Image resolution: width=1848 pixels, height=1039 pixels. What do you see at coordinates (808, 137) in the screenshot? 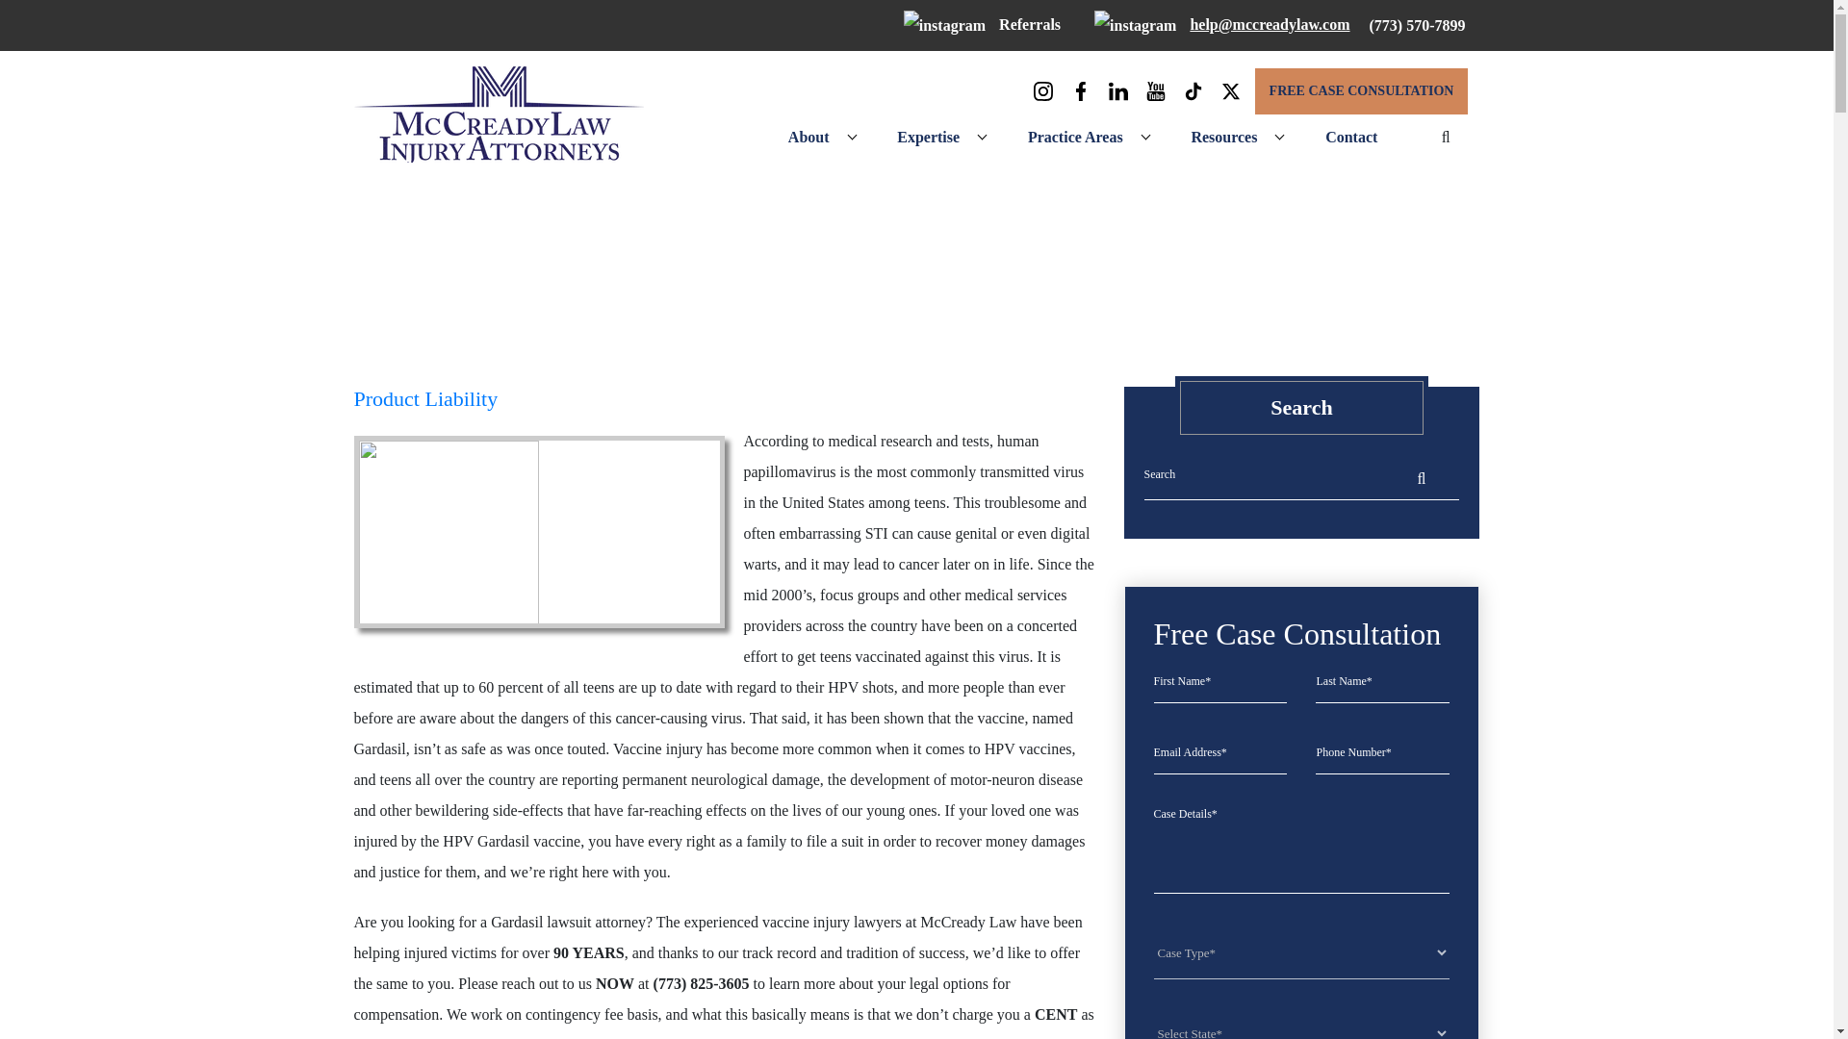
I see `About` at bounding box center [808, 137].